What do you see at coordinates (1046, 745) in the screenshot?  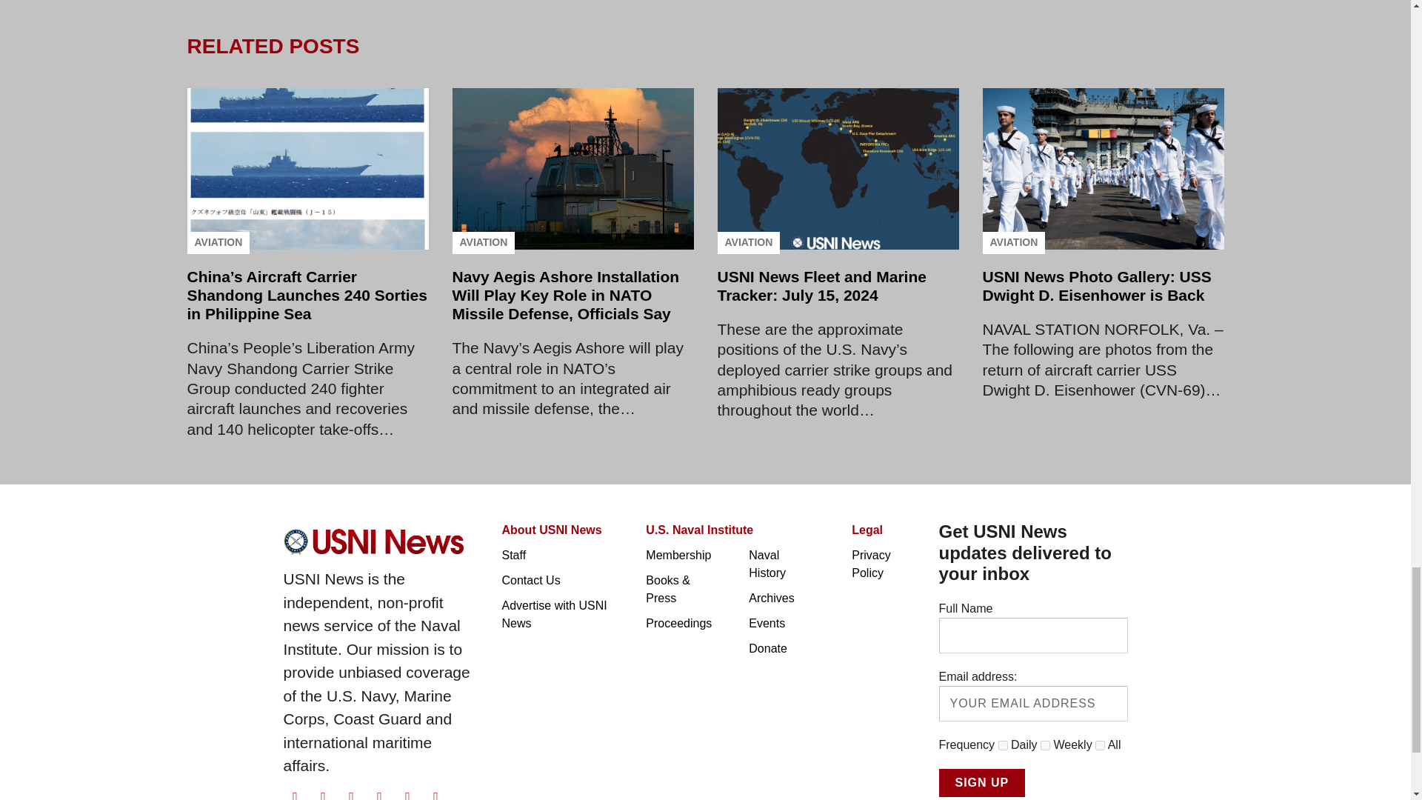 I see `bf28bbb352` at bounding box center [1046, 745].